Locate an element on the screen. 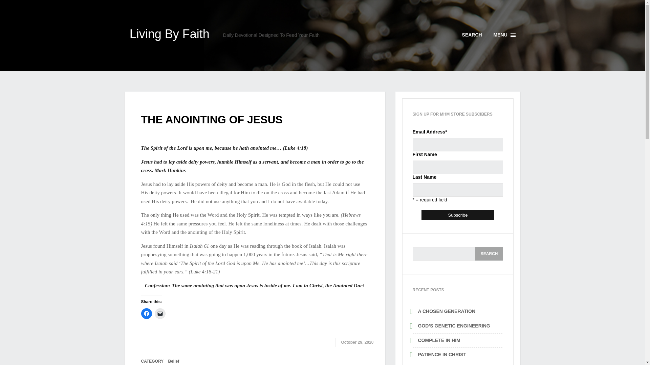 This screenshot has width=650, height=365. SEARCH is located at coordinates (489, 254).